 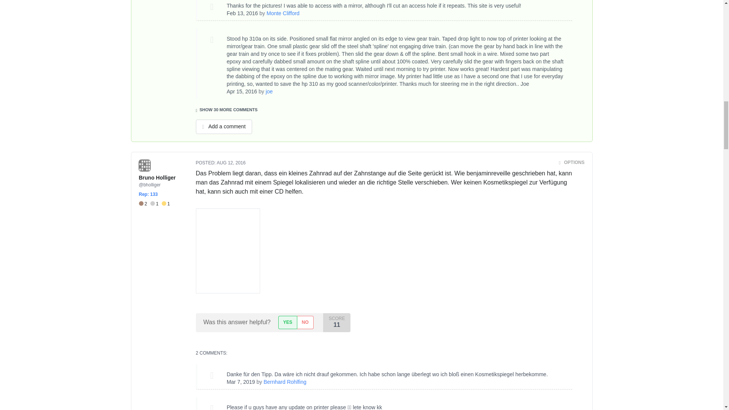 I want to click on Fri, 15 Apr 2016 10:04:28 -0700, so click(x=242, y=91).